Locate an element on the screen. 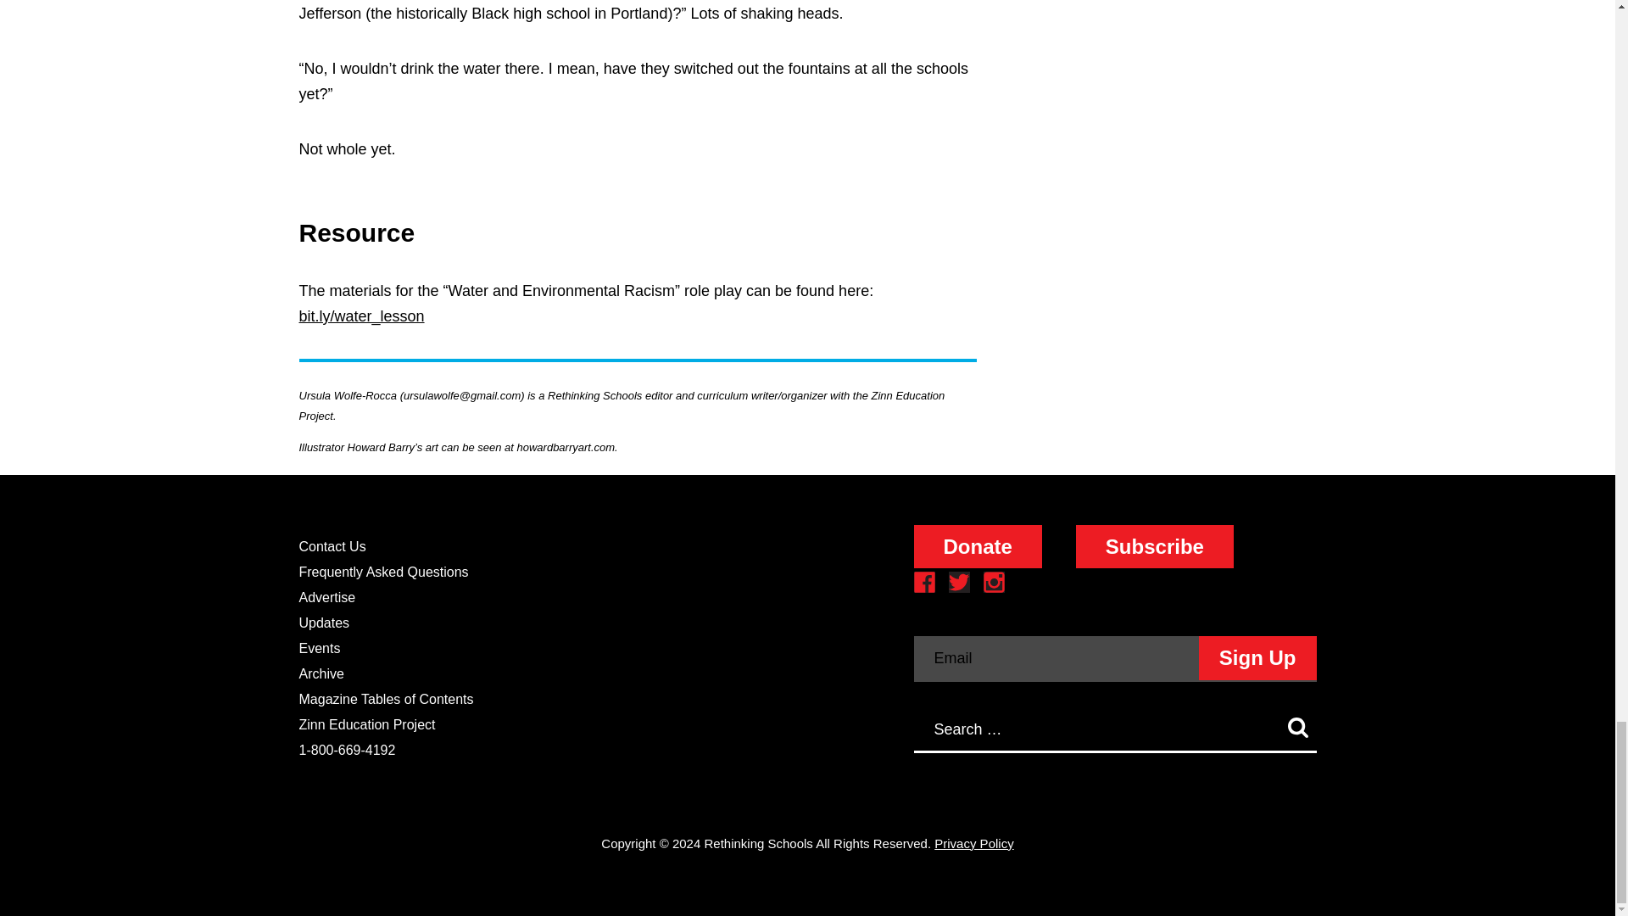  Search is located at coordinates (1296, 728).